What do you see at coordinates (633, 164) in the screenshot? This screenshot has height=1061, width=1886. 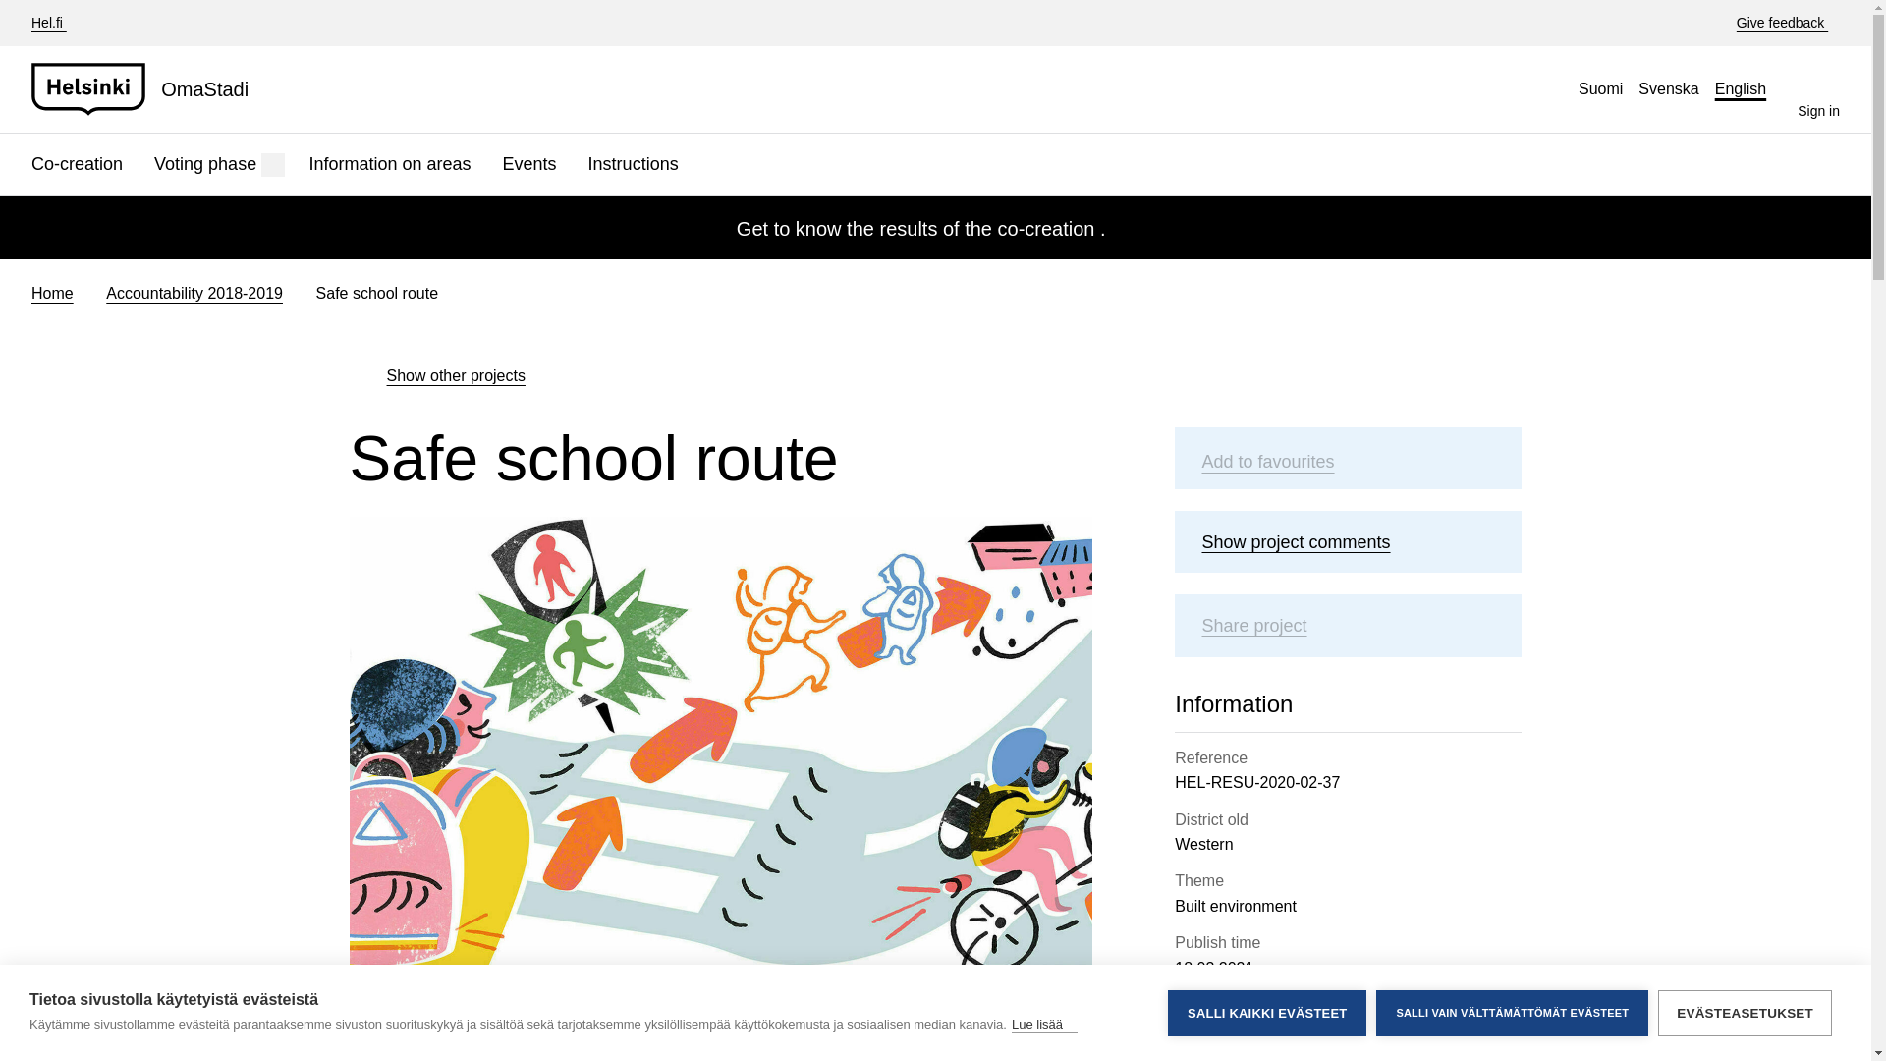 I see `Instructions` at bounding box center [633, 164].